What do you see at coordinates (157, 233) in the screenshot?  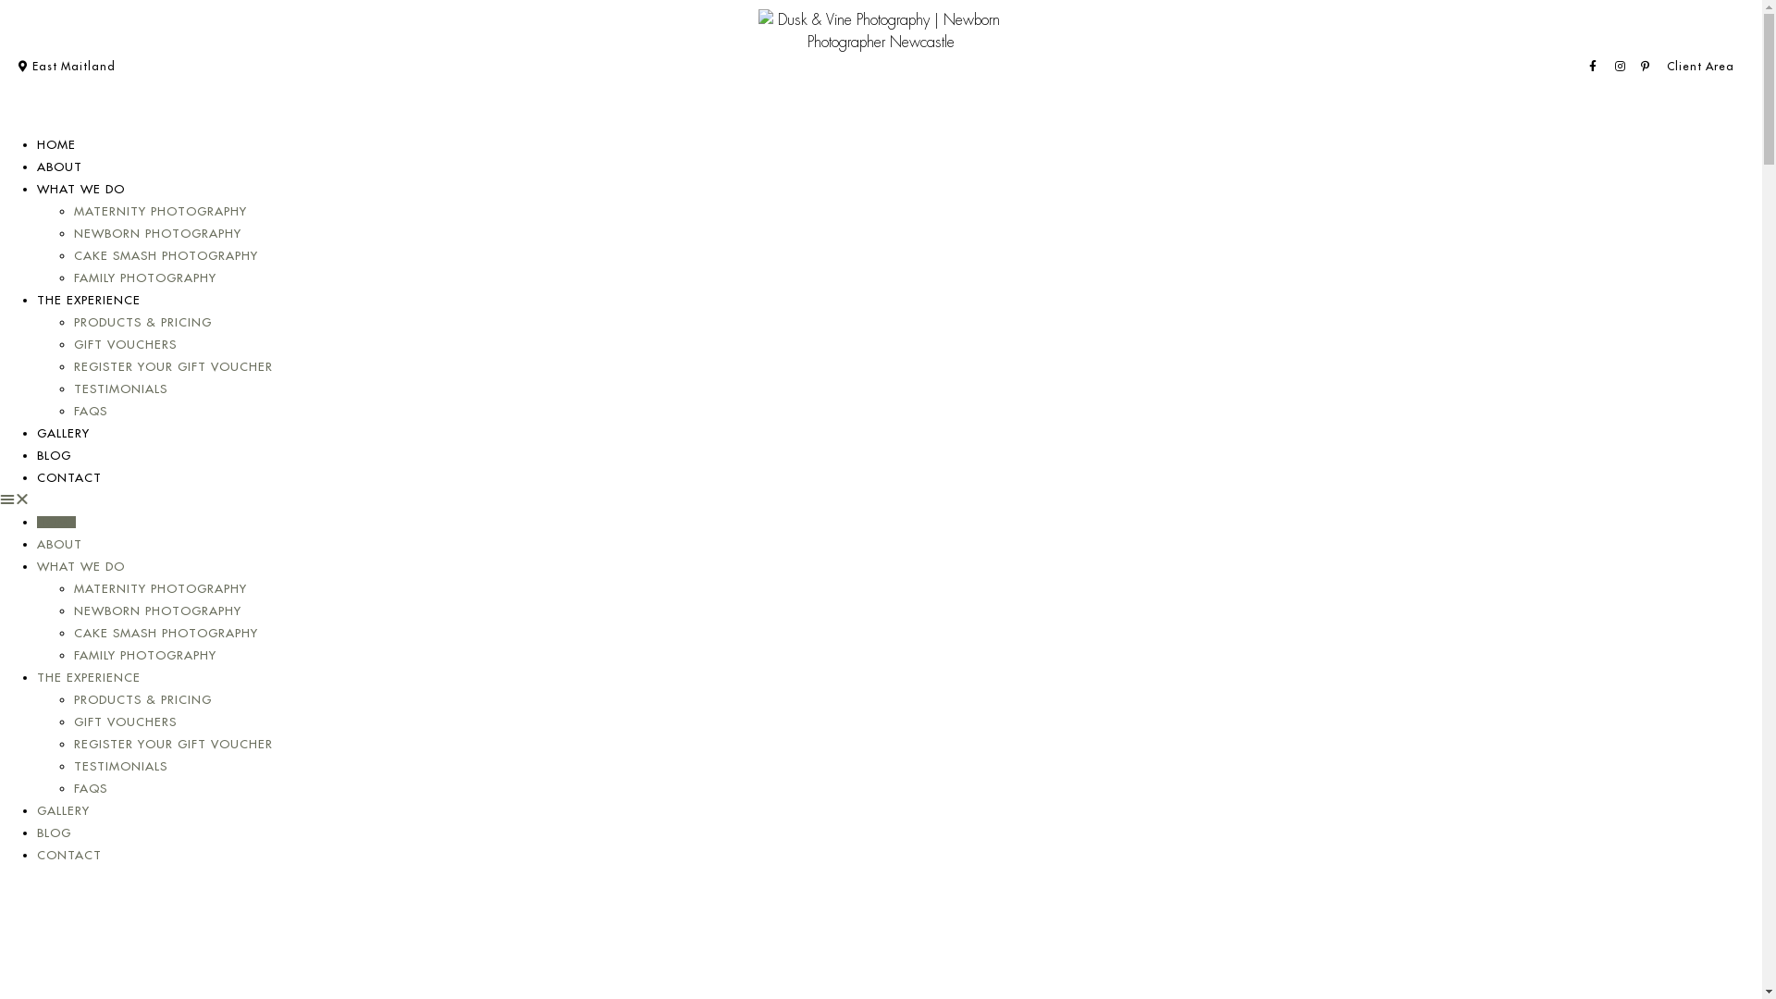 I see `NEWBORN PHOTOGRAPHY` at bounding box center [157, 233].